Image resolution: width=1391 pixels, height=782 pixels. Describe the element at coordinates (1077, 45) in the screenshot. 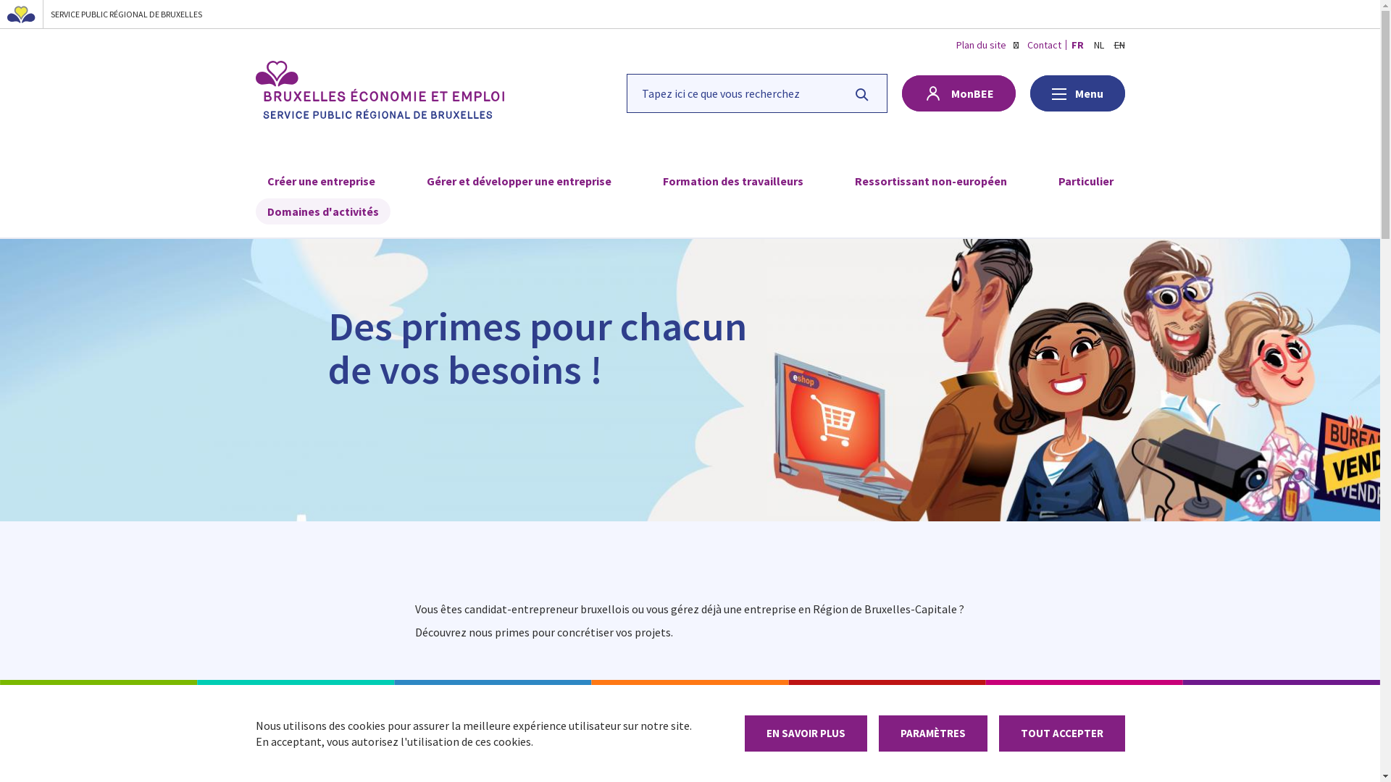

I see `FR` at that location.